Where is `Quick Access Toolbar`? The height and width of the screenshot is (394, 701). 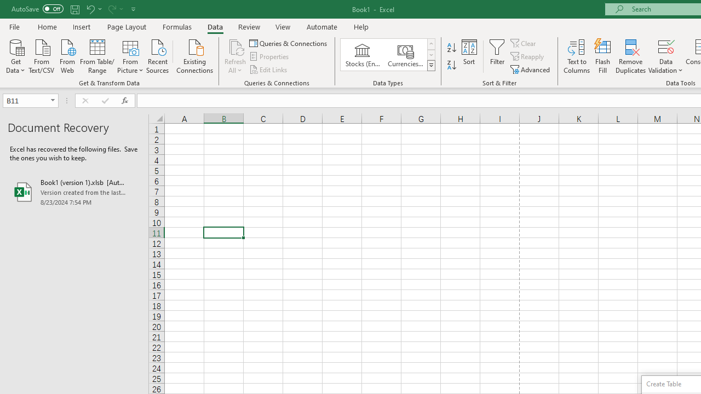
Quick Access Toolbar is located at coordinates (74, 9).